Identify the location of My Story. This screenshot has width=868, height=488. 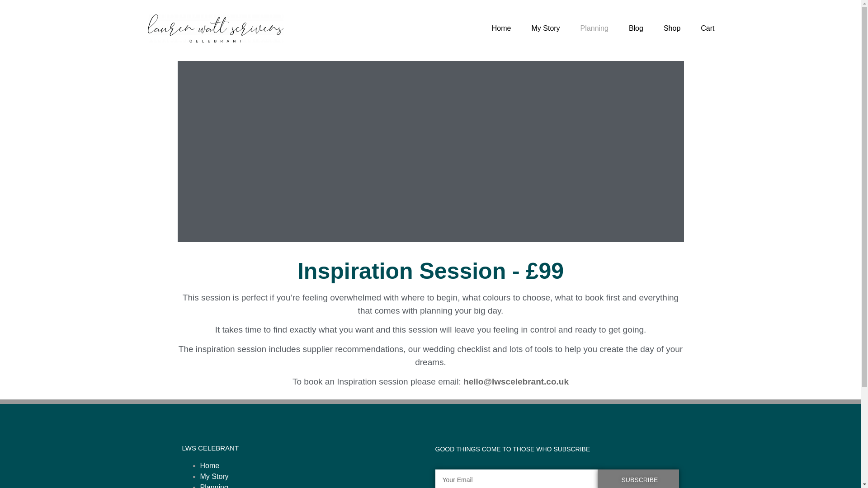
(213, 476).